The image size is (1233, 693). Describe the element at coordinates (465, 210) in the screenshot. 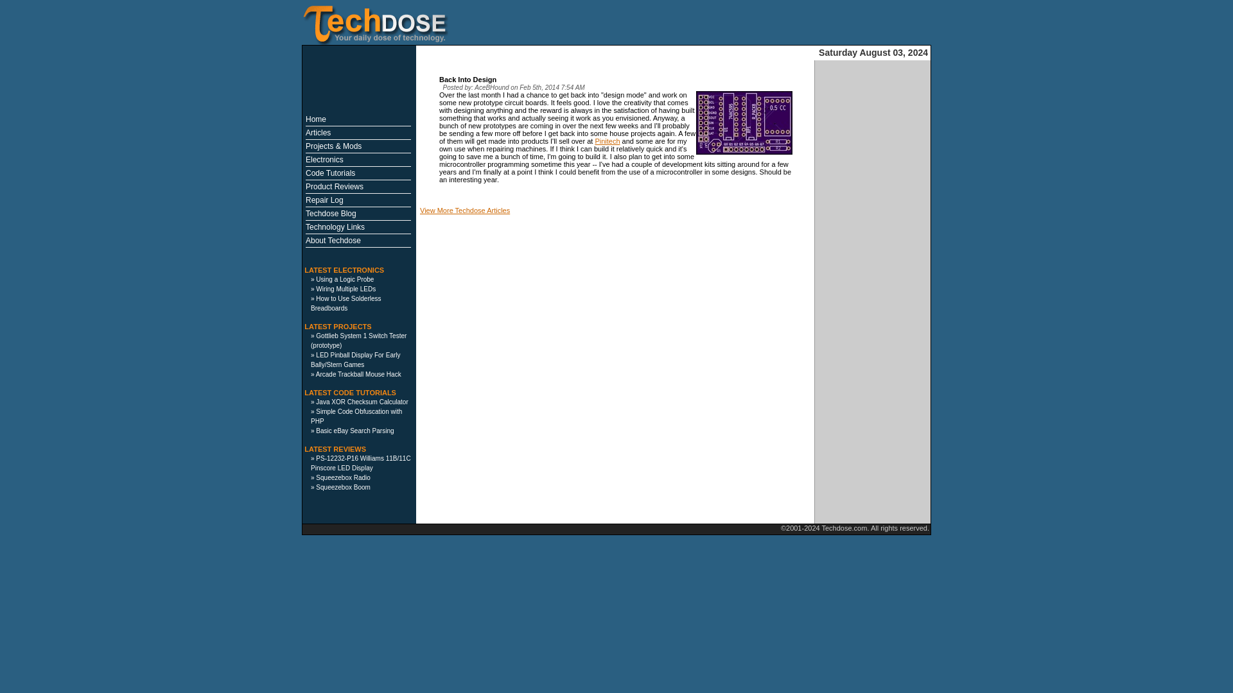

I see `View More Techdose Articles` at that location.